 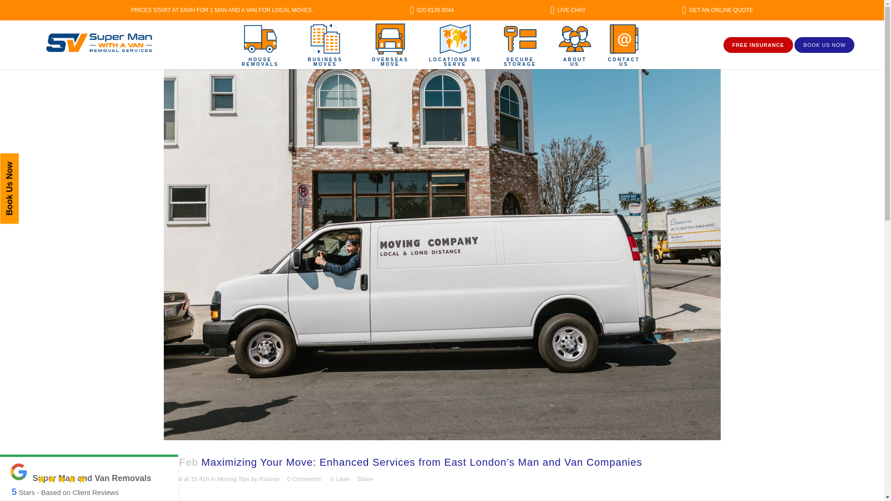 What do you see at coordinates (340, 479) in the screenshot?
I see `Like this` at bounding box center [340, 479].